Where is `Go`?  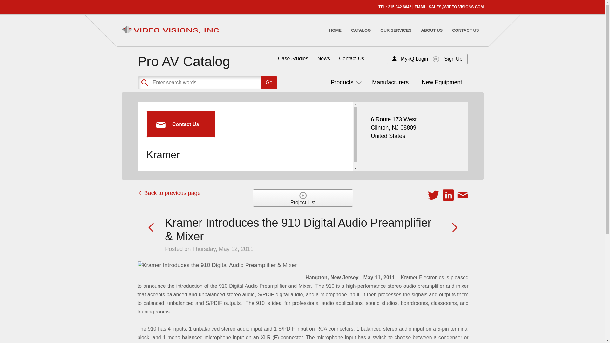
Go is located at coordinates (269, 82).